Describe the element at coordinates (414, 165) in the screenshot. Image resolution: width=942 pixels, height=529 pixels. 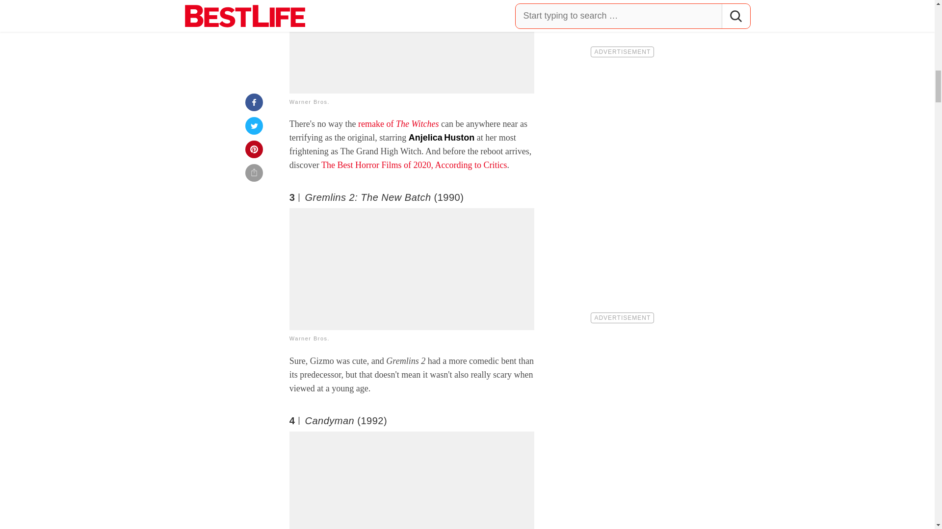
I see `The Best Horror Films of 2020, According to Critics` at that location.